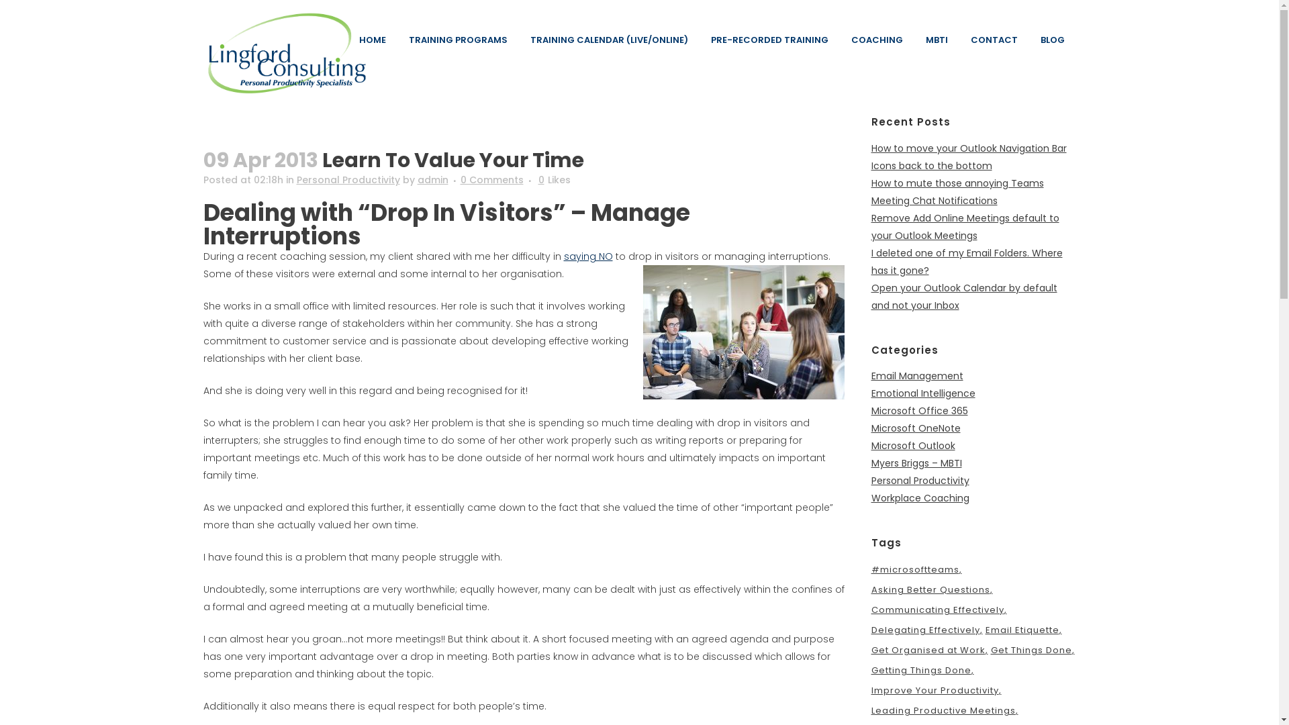  What do you see at coordinates (608, 40) in the screenshot?
I see `TRAINING CALENDAR (LIVE/ONLINE)` at bounding box center [608, 40].